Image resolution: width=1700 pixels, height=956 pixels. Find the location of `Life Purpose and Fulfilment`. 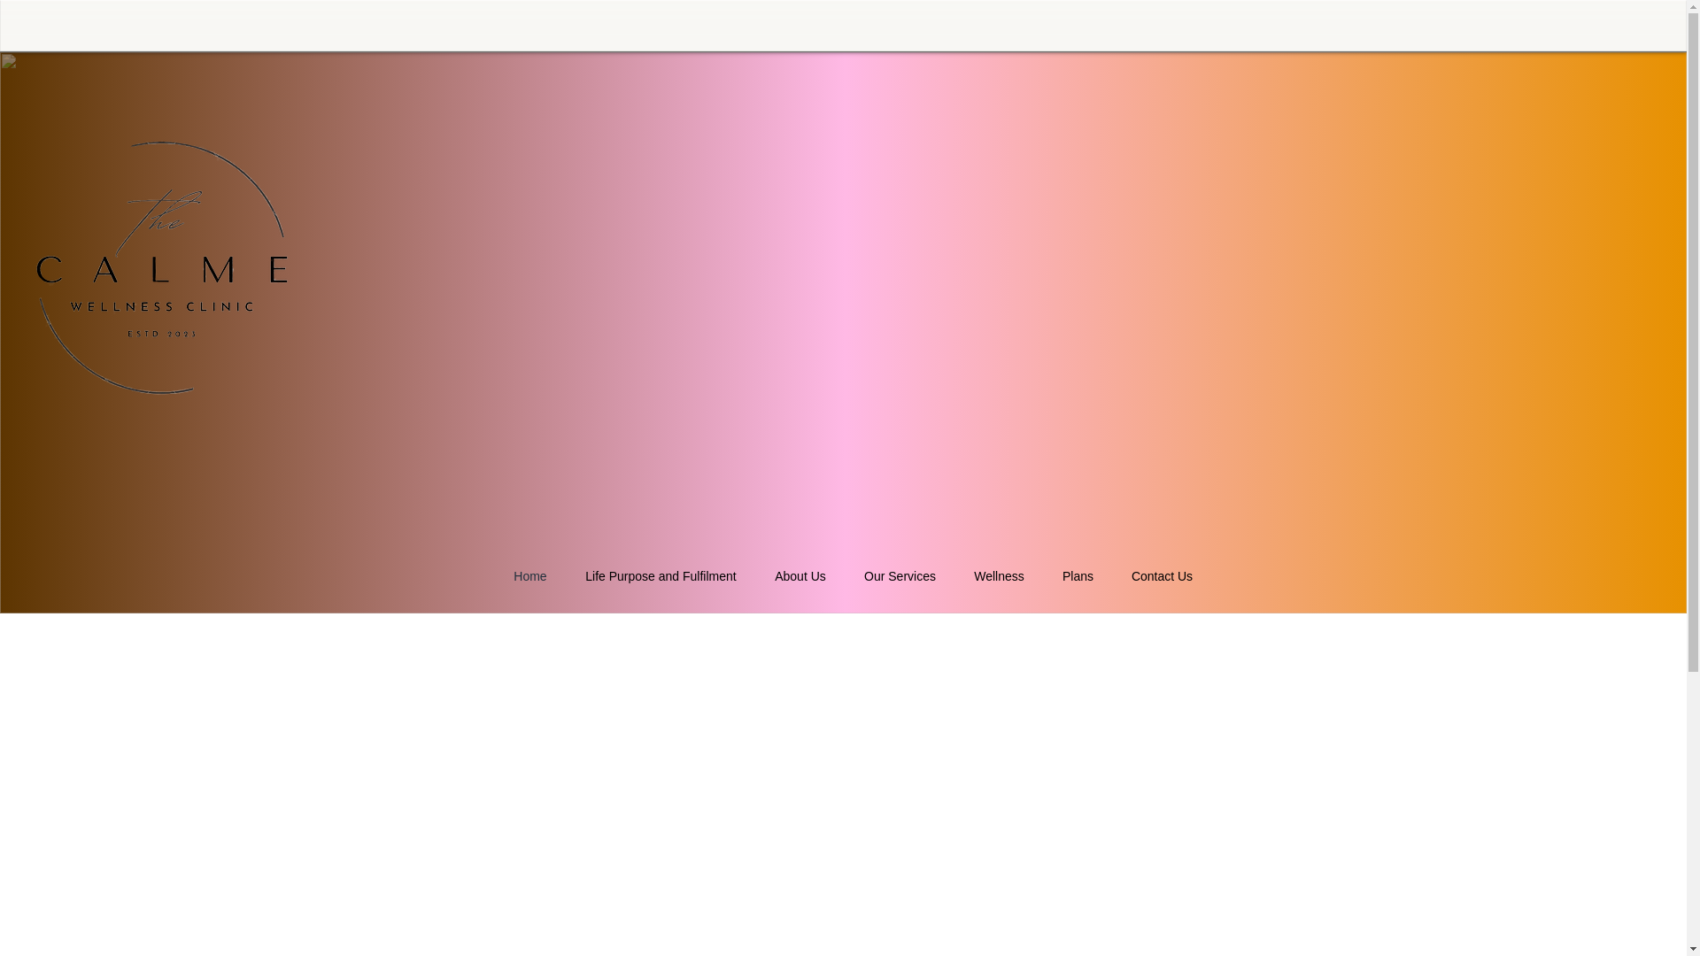

Life Purpose and Fulfilment is located at coordinates (661, 576).